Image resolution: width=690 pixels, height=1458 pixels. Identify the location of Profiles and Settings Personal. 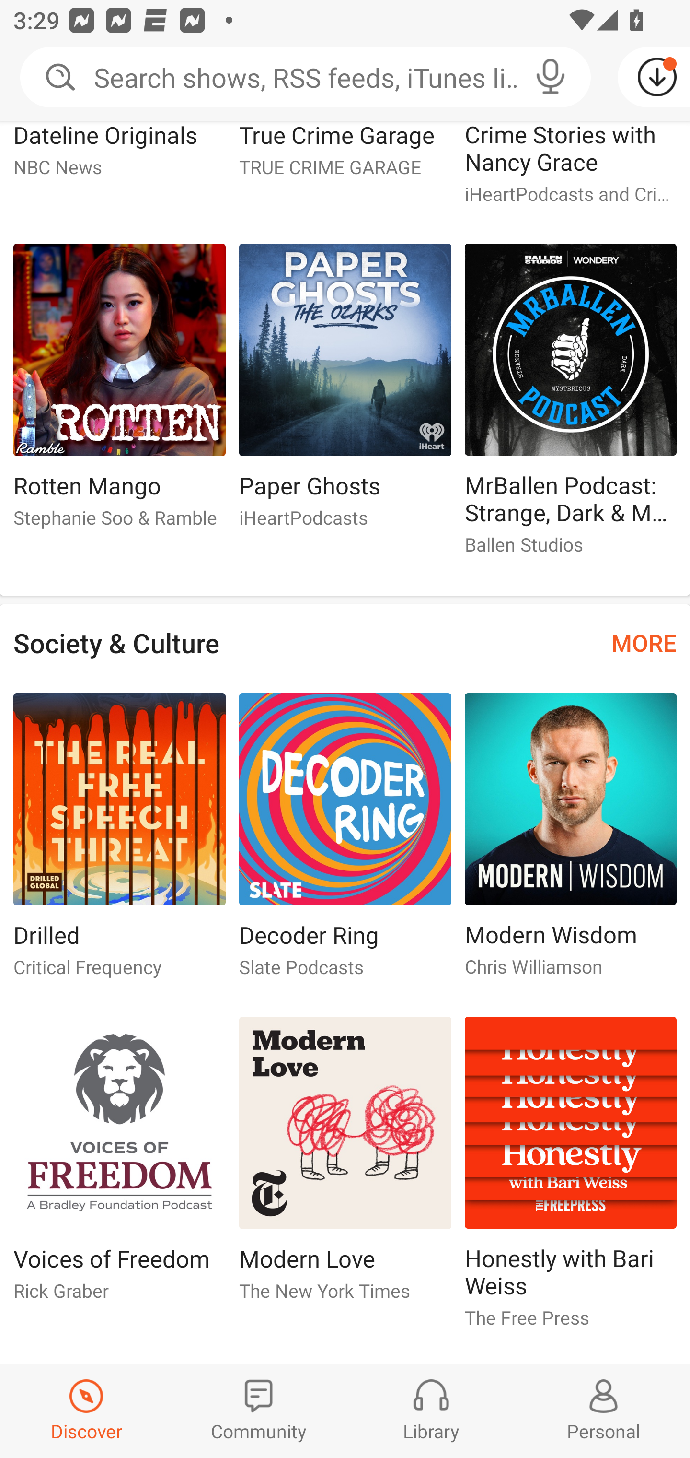
(604, 1411).